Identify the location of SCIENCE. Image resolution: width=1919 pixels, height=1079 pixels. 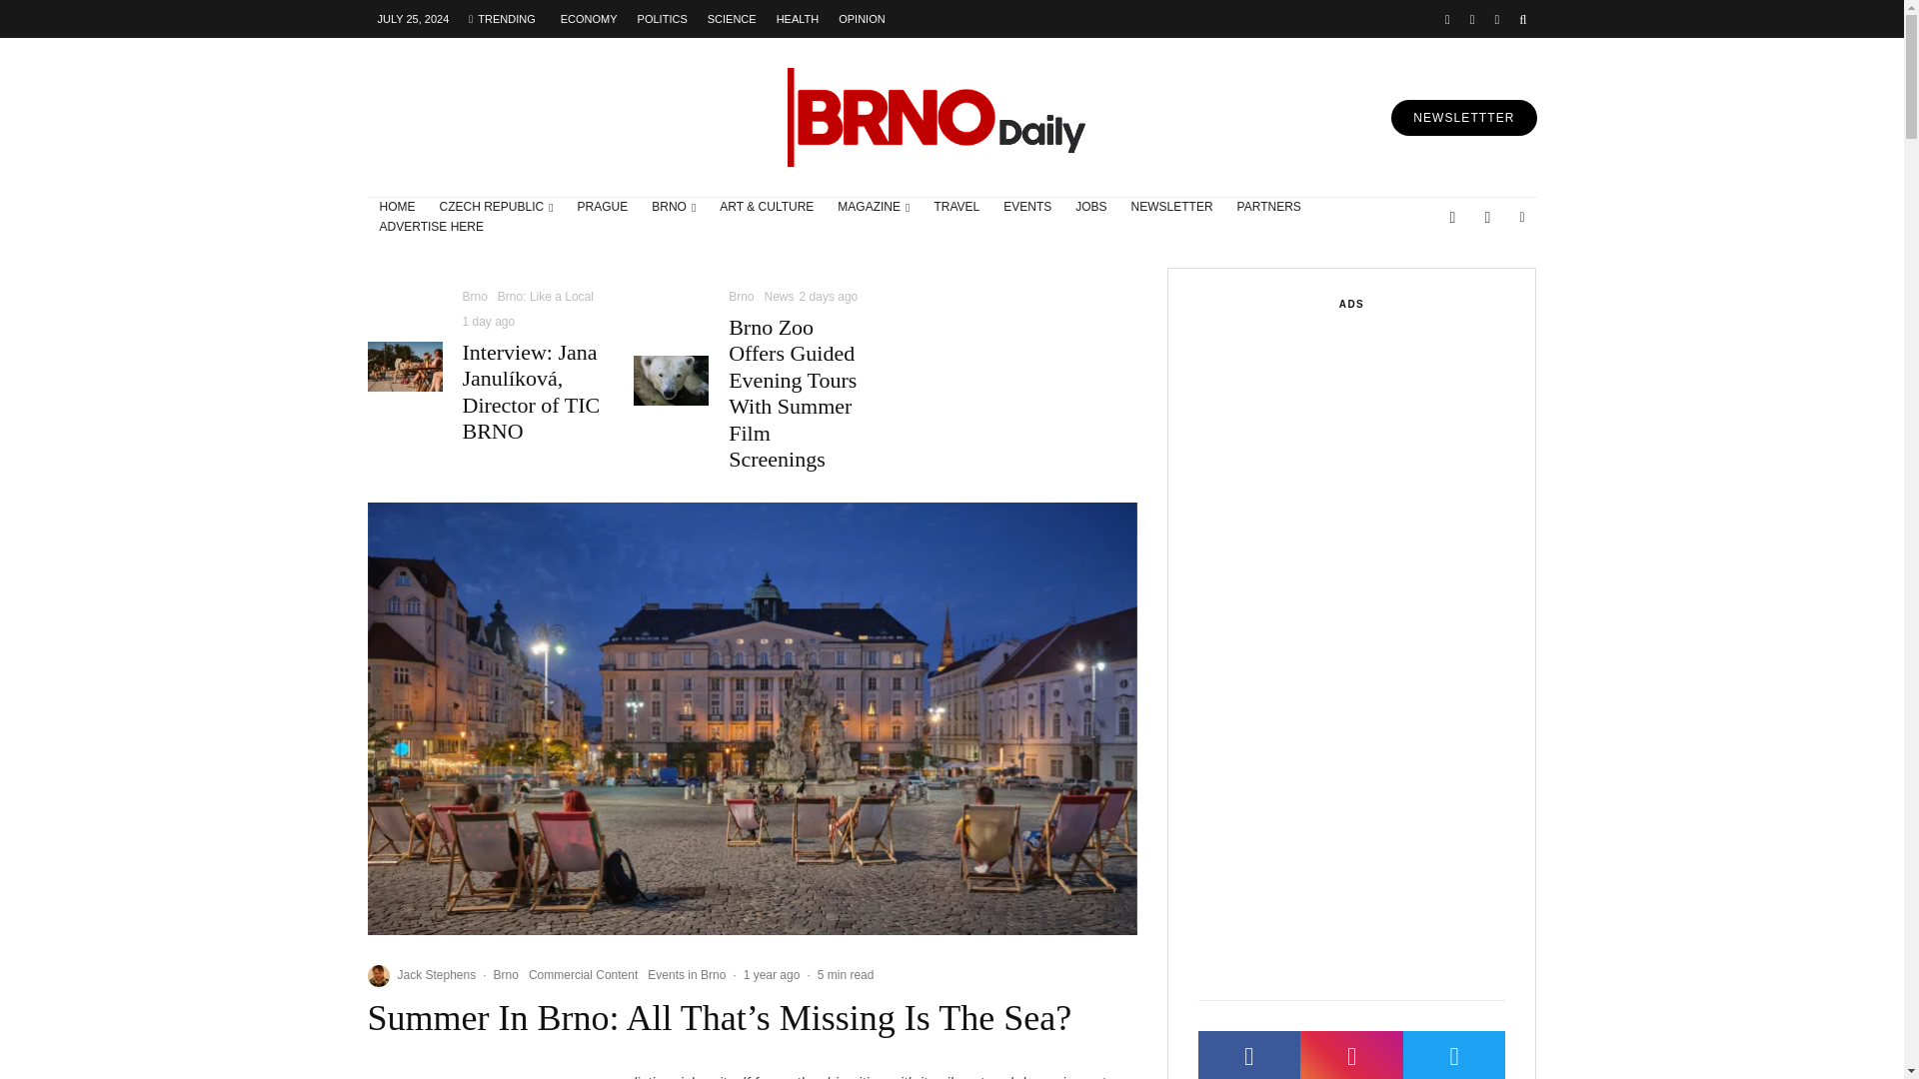
(732, 18).